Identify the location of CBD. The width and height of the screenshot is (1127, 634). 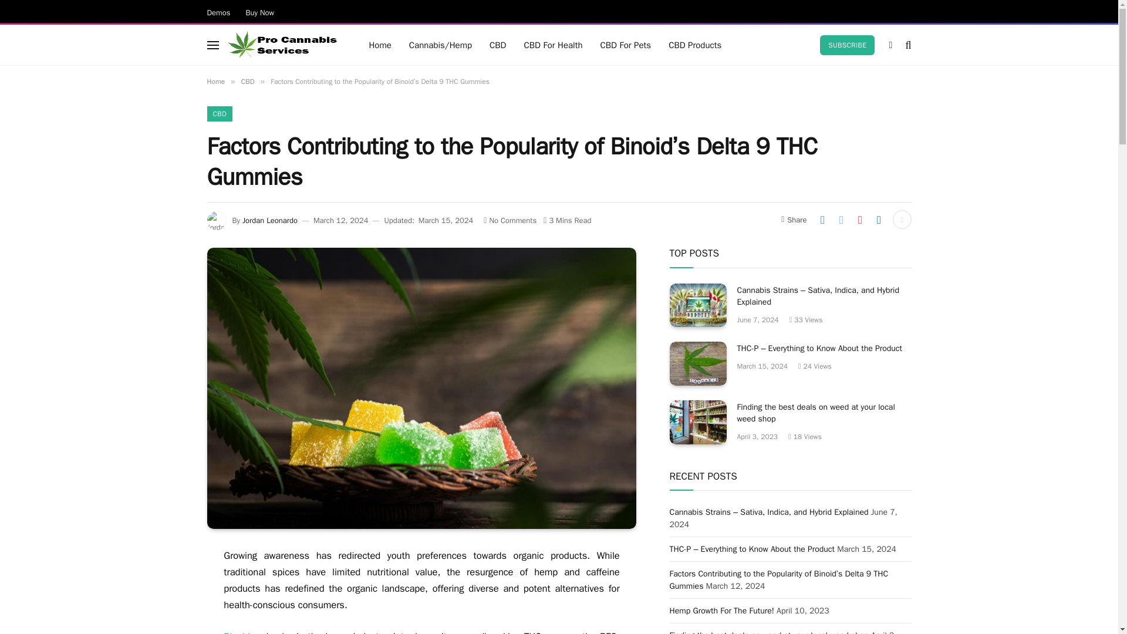
(248, 81).